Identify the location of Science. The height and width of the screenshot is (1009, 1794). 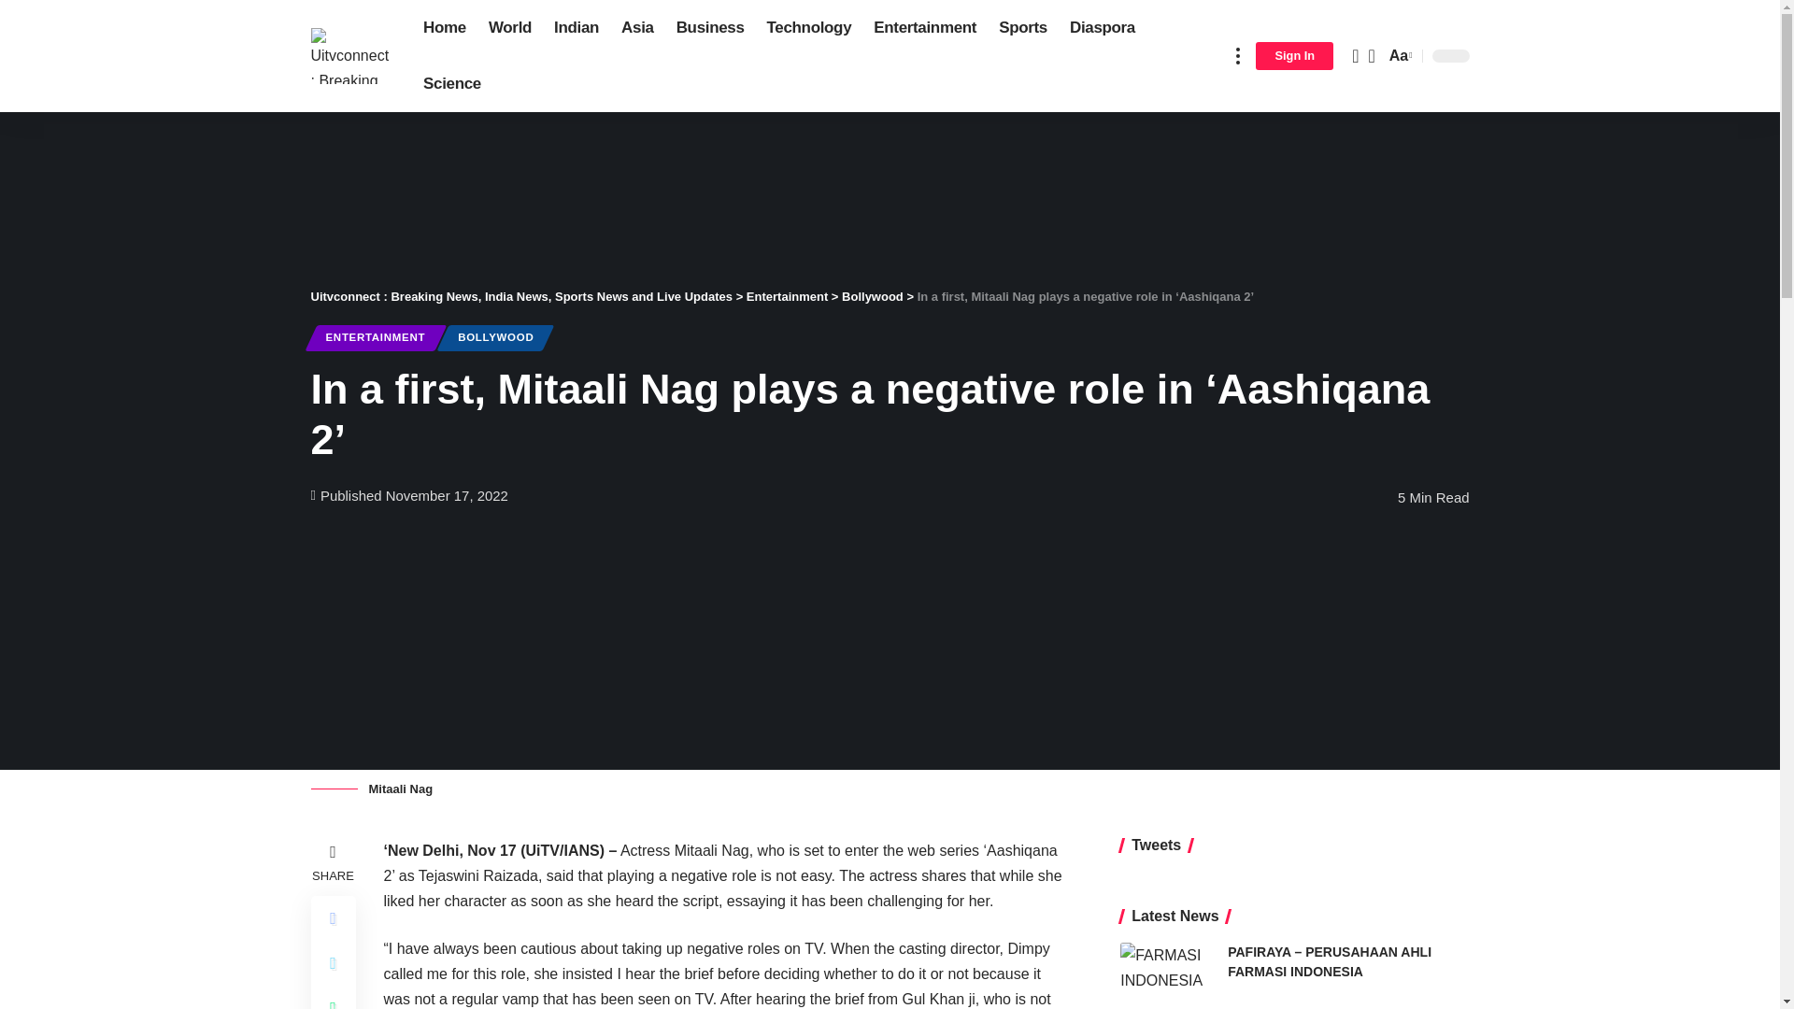
(452, 84).